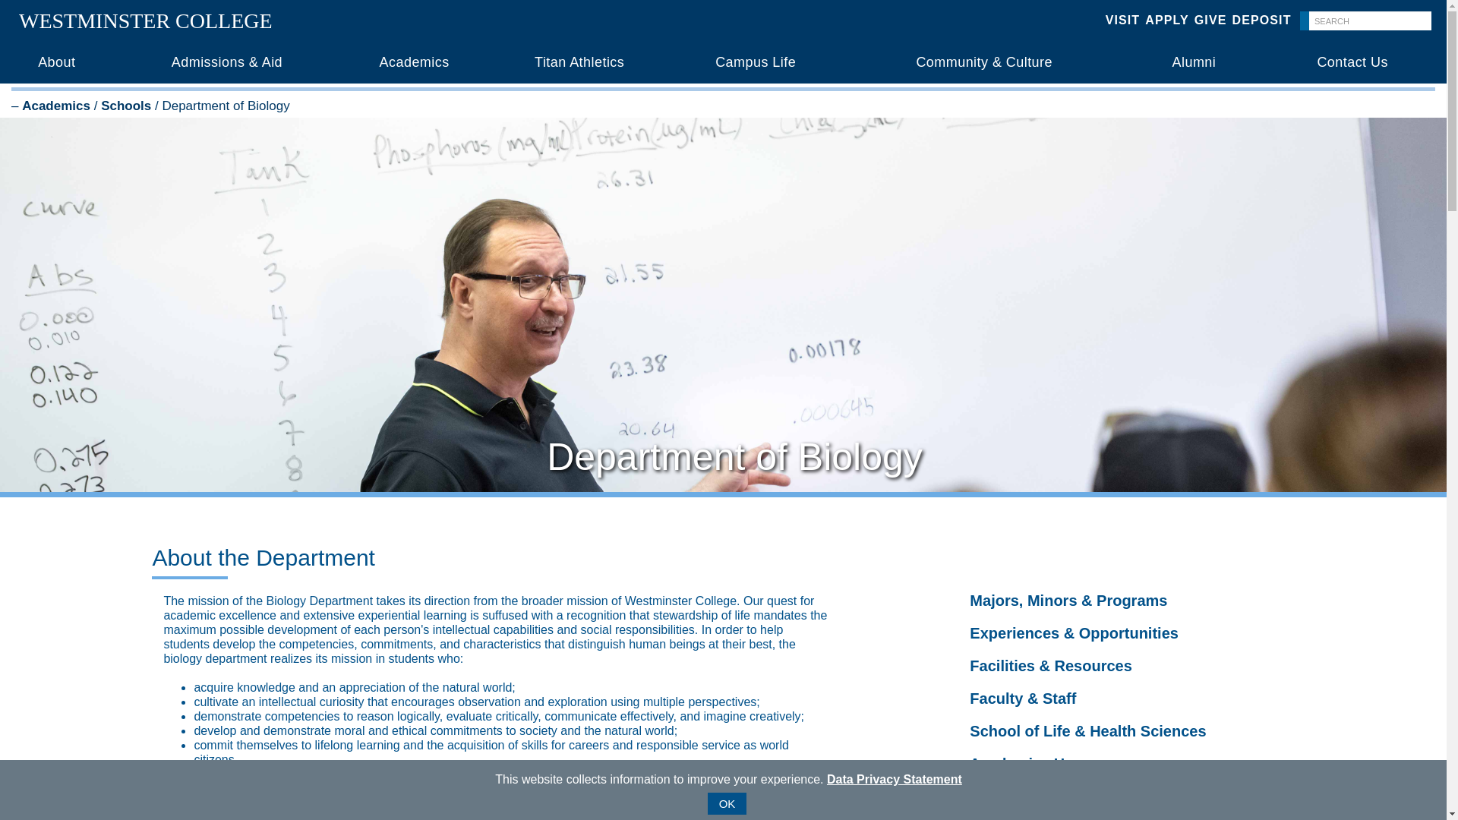 The width and height of the screenshot is (1458, 820). I want to click on DEPOSIT, so click(1261, 20).